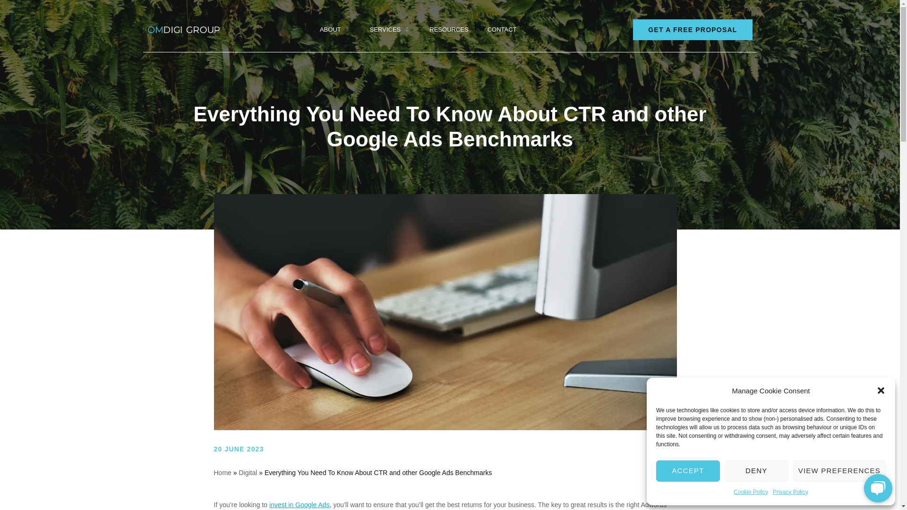 This screenshot has height=510, width=907. Describe the element at coordinates (790, 492) in the screenshot. I see `invest in Google Ads` at that location.